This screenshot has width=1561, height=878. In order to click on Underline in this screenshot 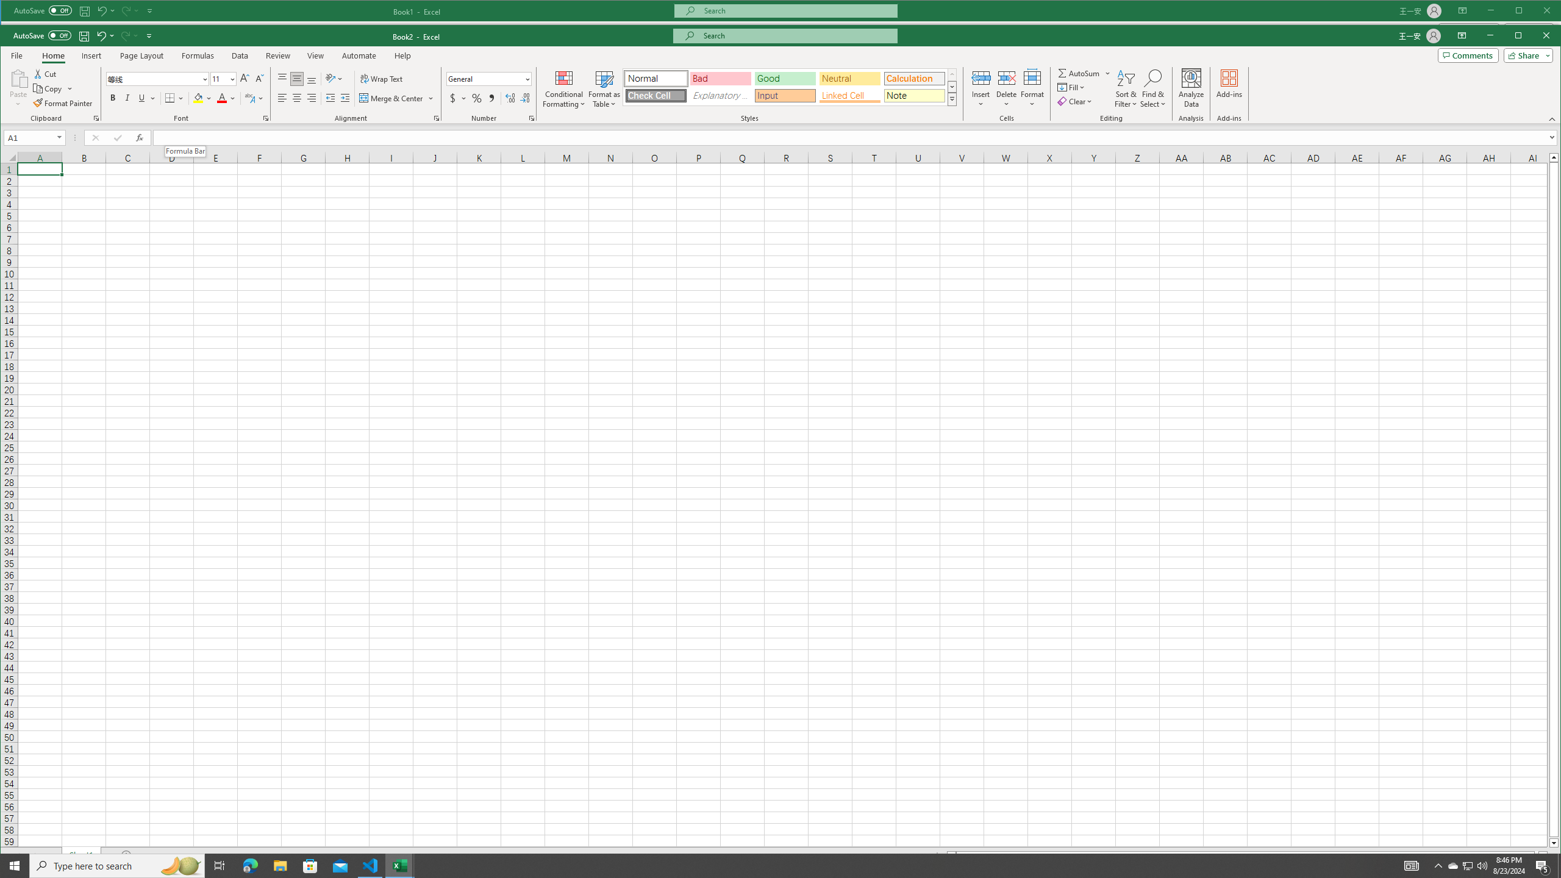, I will do `click(146, 98)`.